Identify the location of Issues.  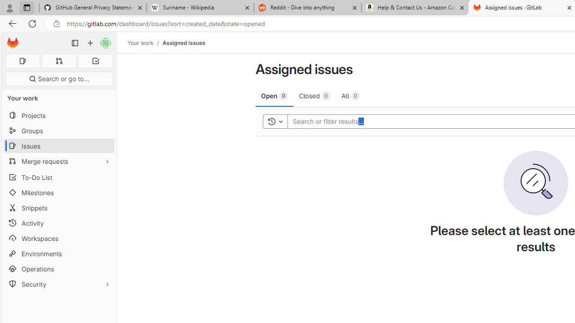
(58, 146).